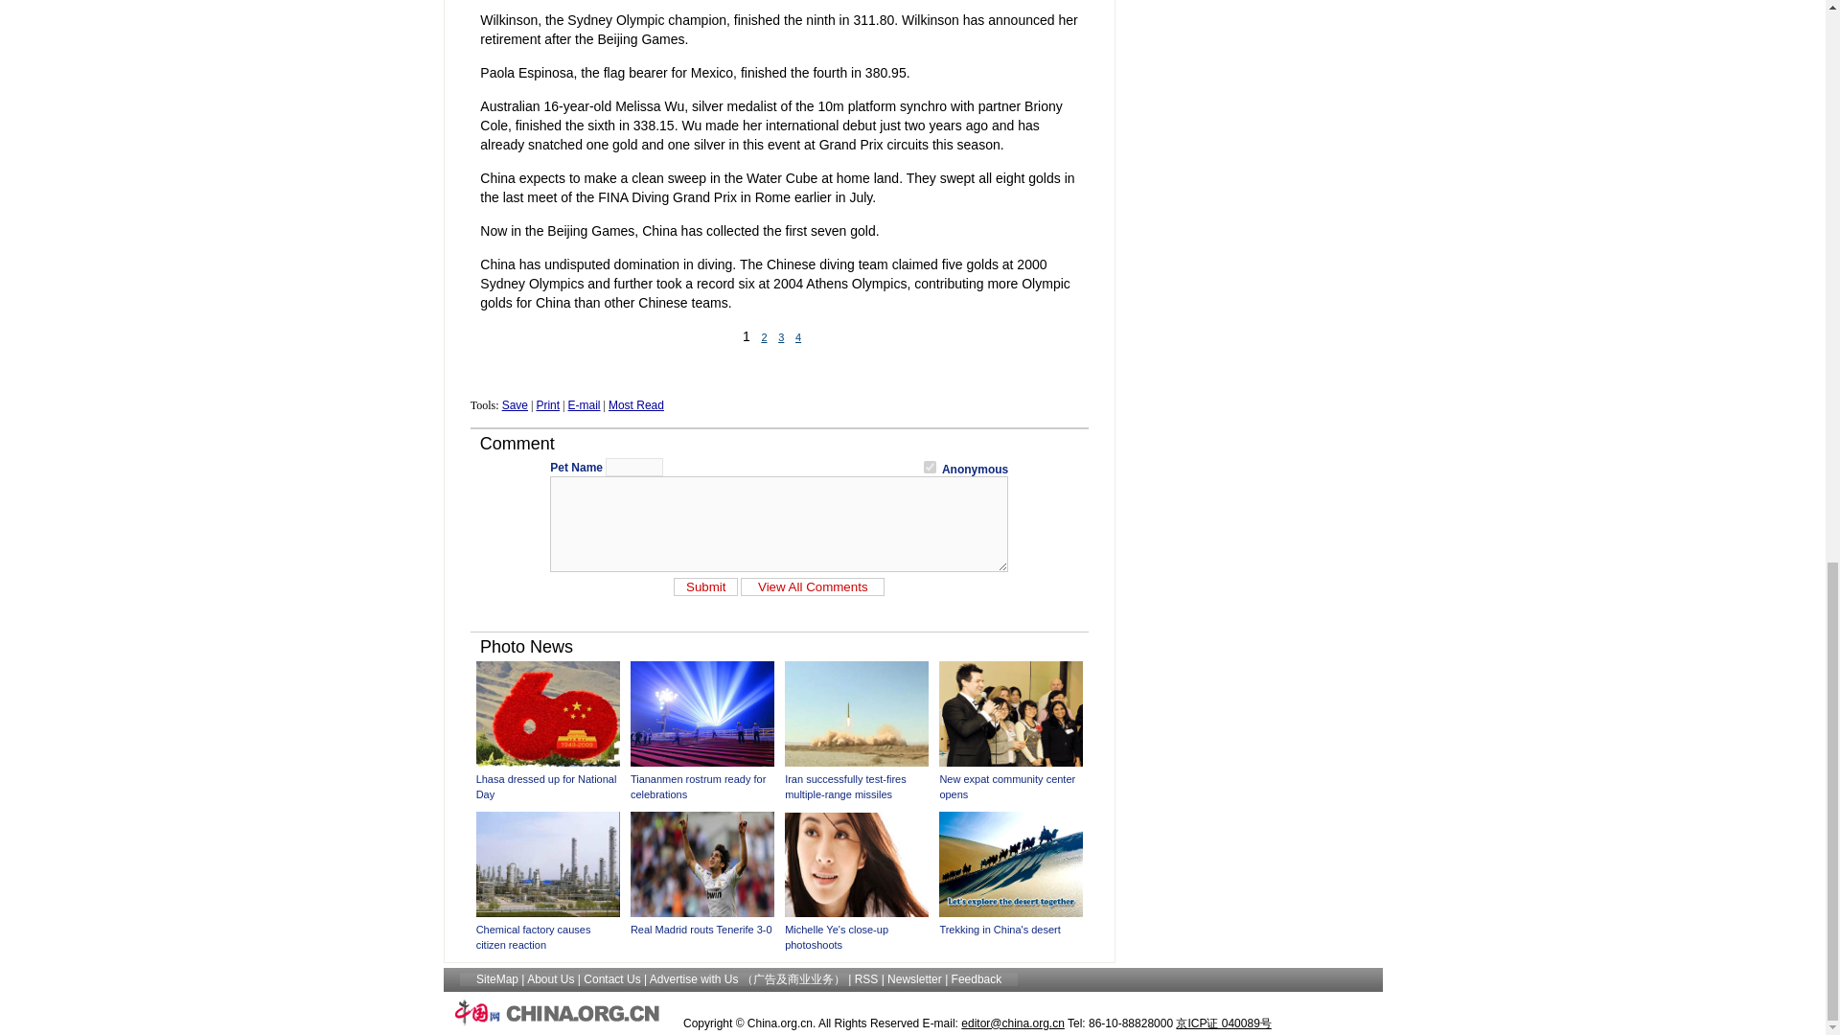  What do you see at coordinates (583, 404) in the screenshot?
I see `E-mail` at bounding box center [583, 404].